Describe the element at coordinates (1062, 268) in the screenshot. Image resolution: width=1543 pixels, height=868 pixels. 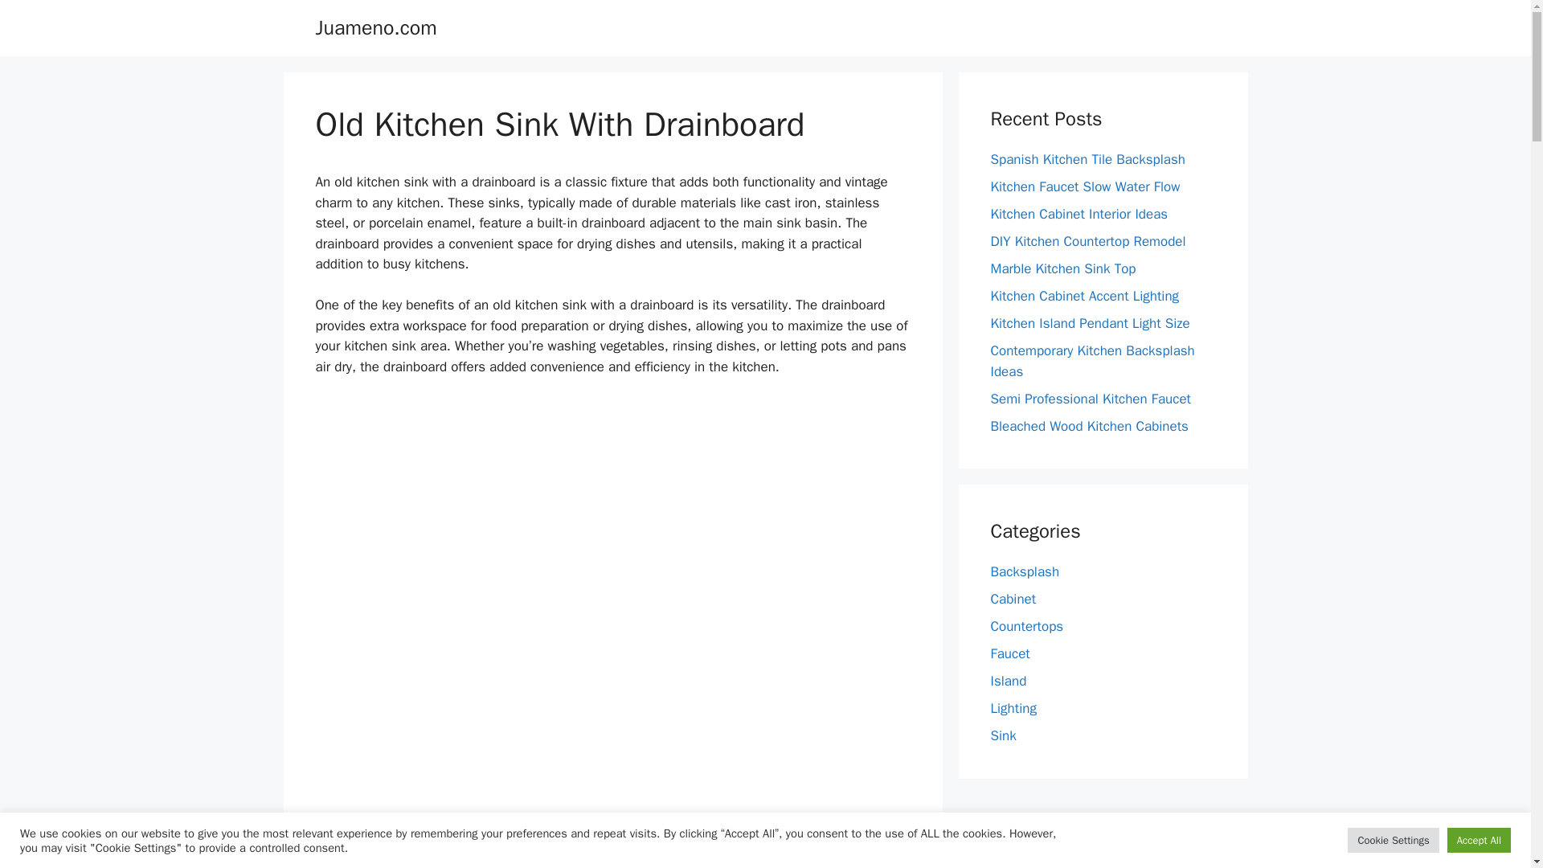
I see `Marble Kitchen Sink Top` at that location.